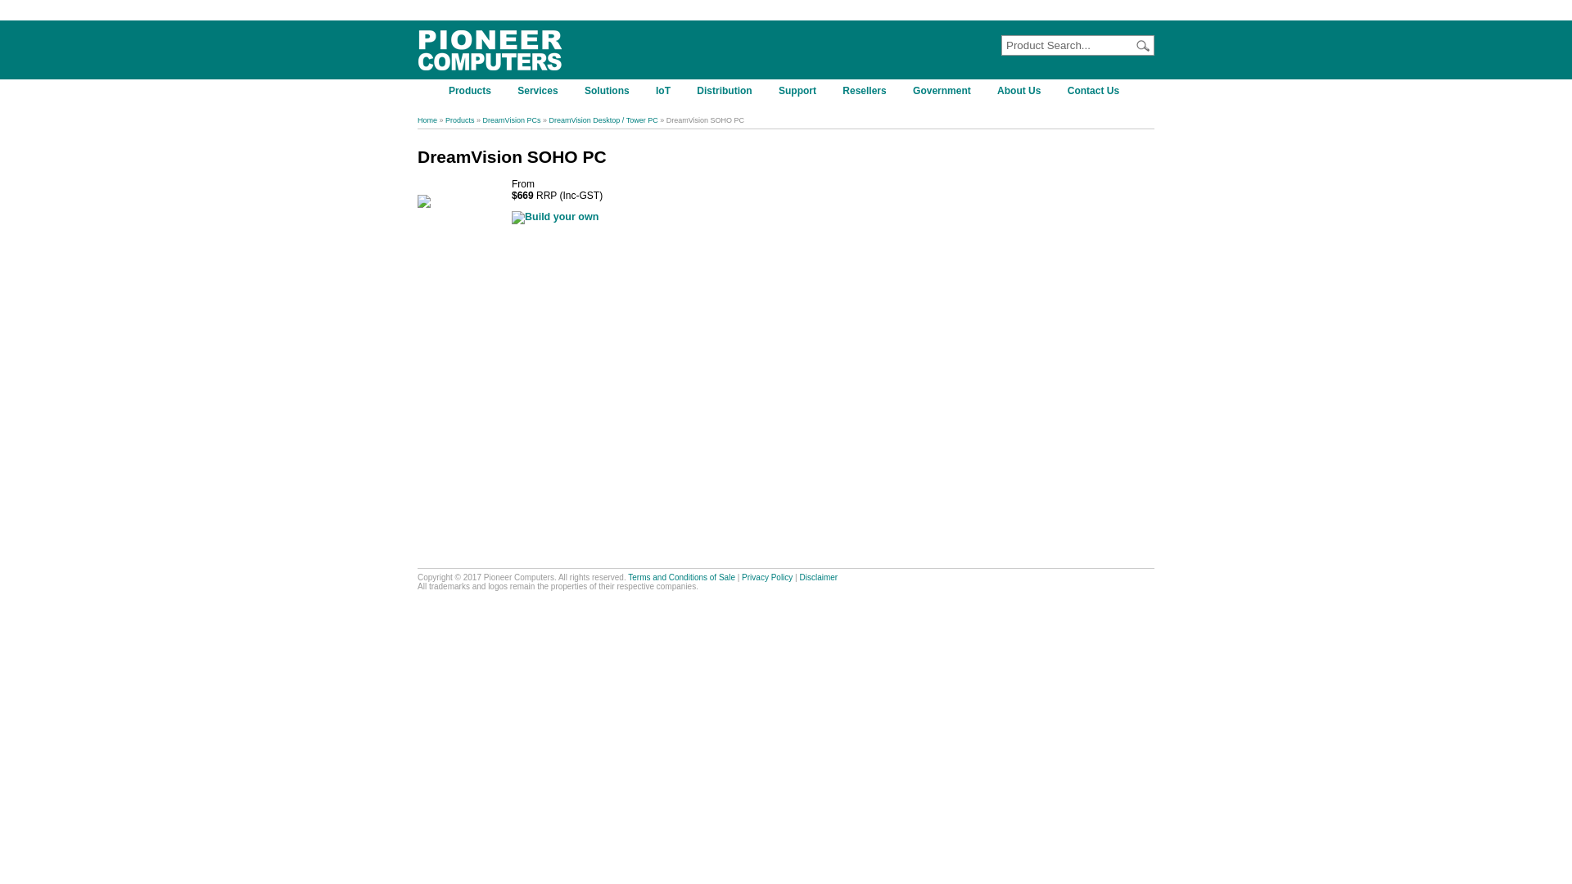 The width and height of the screenshot is (1572, 884). Describe the element at coordinates (1085, 11) in the screenshot. I see `Sign In` at that location.